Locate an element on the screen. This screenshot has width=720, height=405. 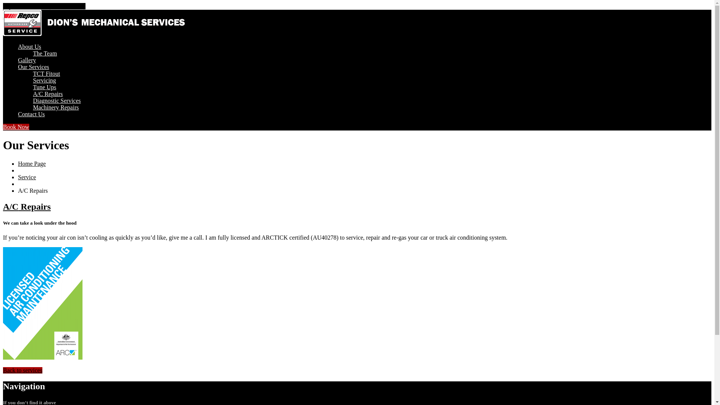
The Team is located at coordinates (45, 53).